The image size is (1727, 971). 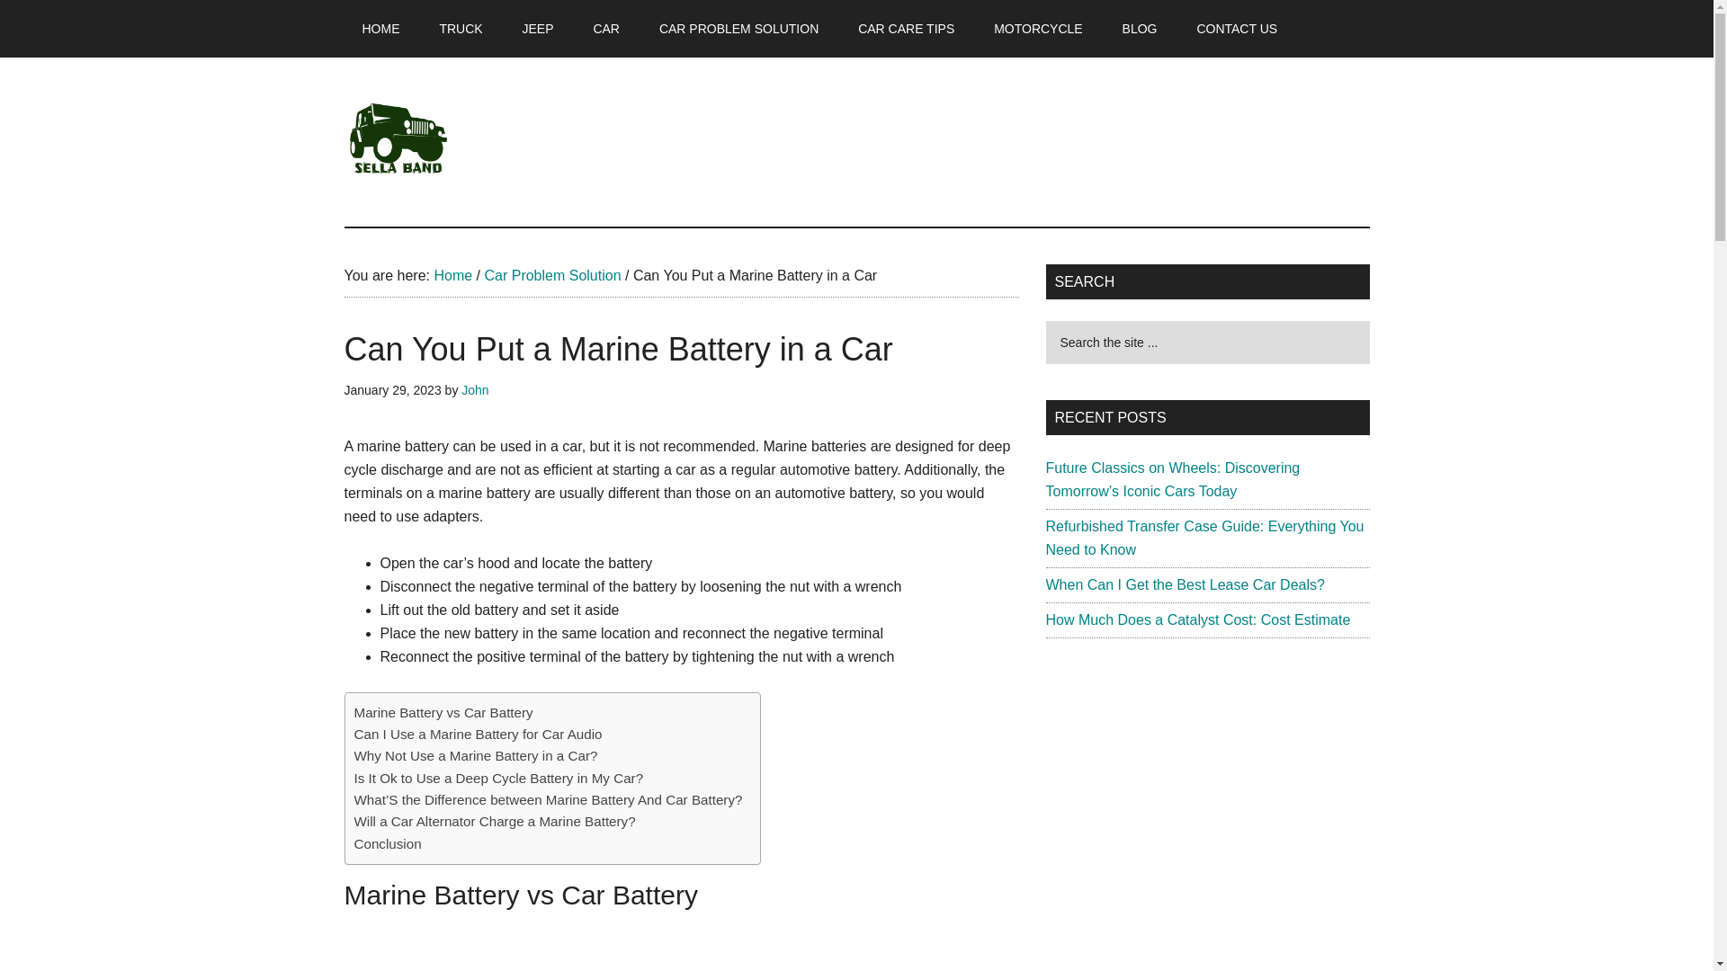 I want to click on Refurbished Transfer Case Guide: Everything You Need to Know, so click(x=1204, y=538).